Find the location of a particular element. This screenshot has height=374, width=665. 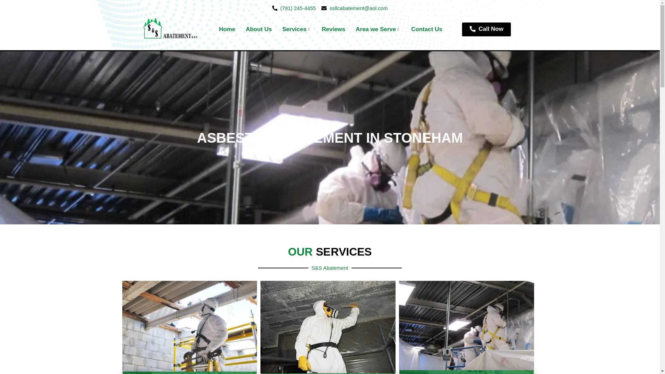

Services is located at coordinates (296, 29).